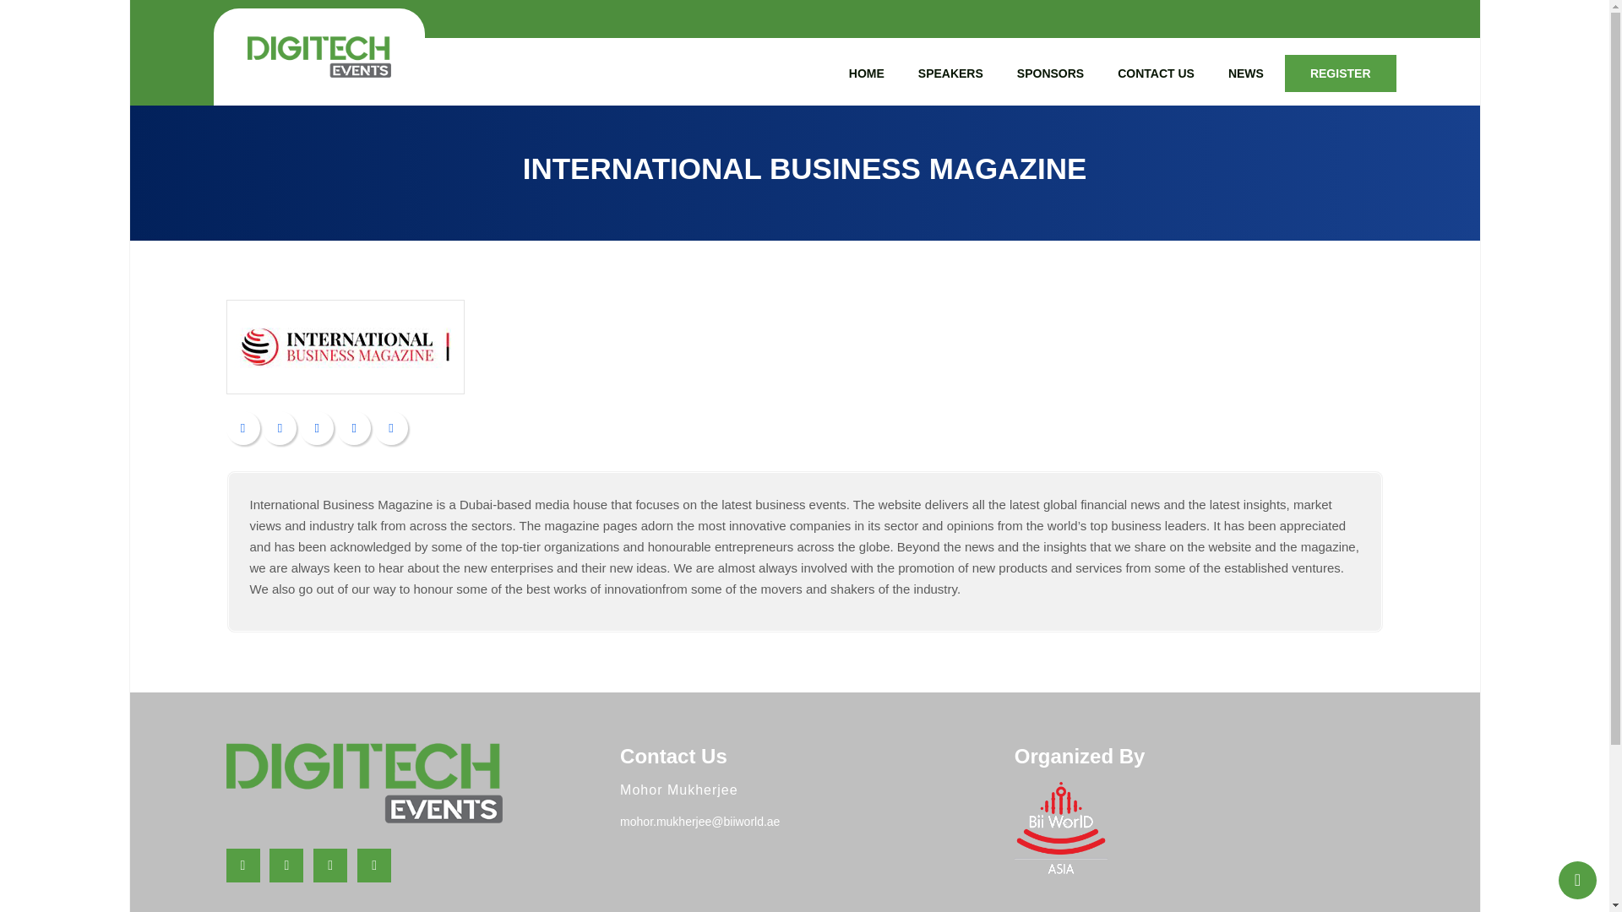 This screenshot has height=912, width=1622. I want to click on Technology Digital Transformation Innovation, so click(318, 57).